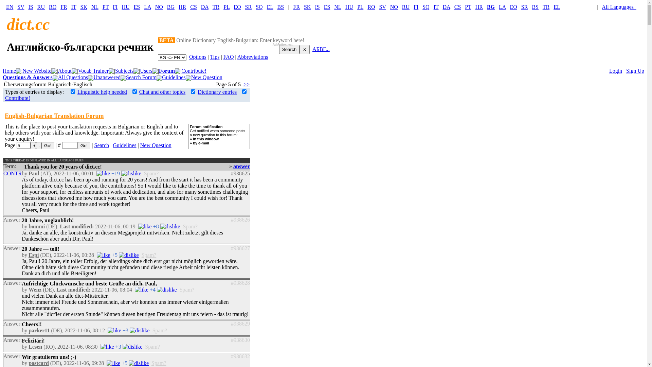  Describe the element at coordinates (446, 7) in the screenshot. I see `DA` at that location.